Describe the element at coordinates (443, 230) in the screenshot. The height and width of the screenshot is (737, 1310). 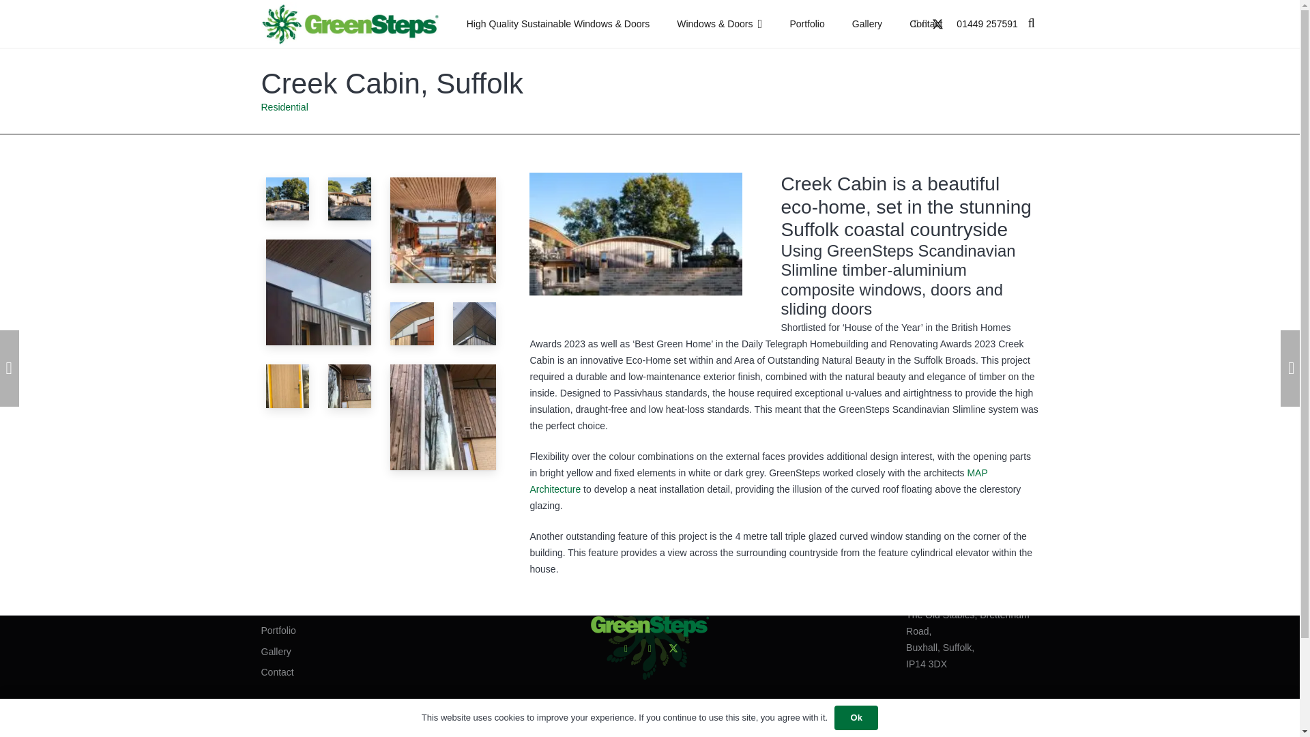
I see `Creek Cabin 5` at that location.